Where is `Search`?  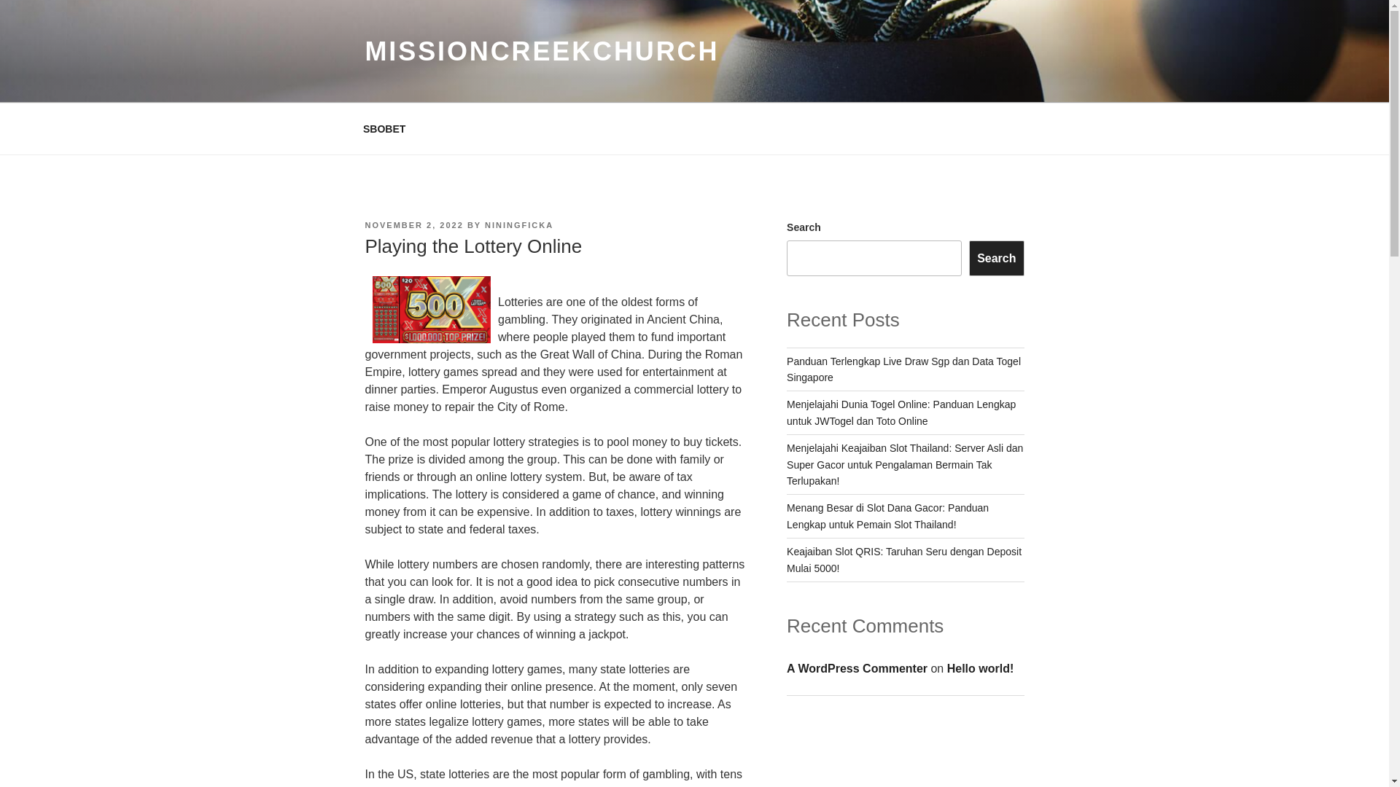
Search is located at coordinates (996, 258).